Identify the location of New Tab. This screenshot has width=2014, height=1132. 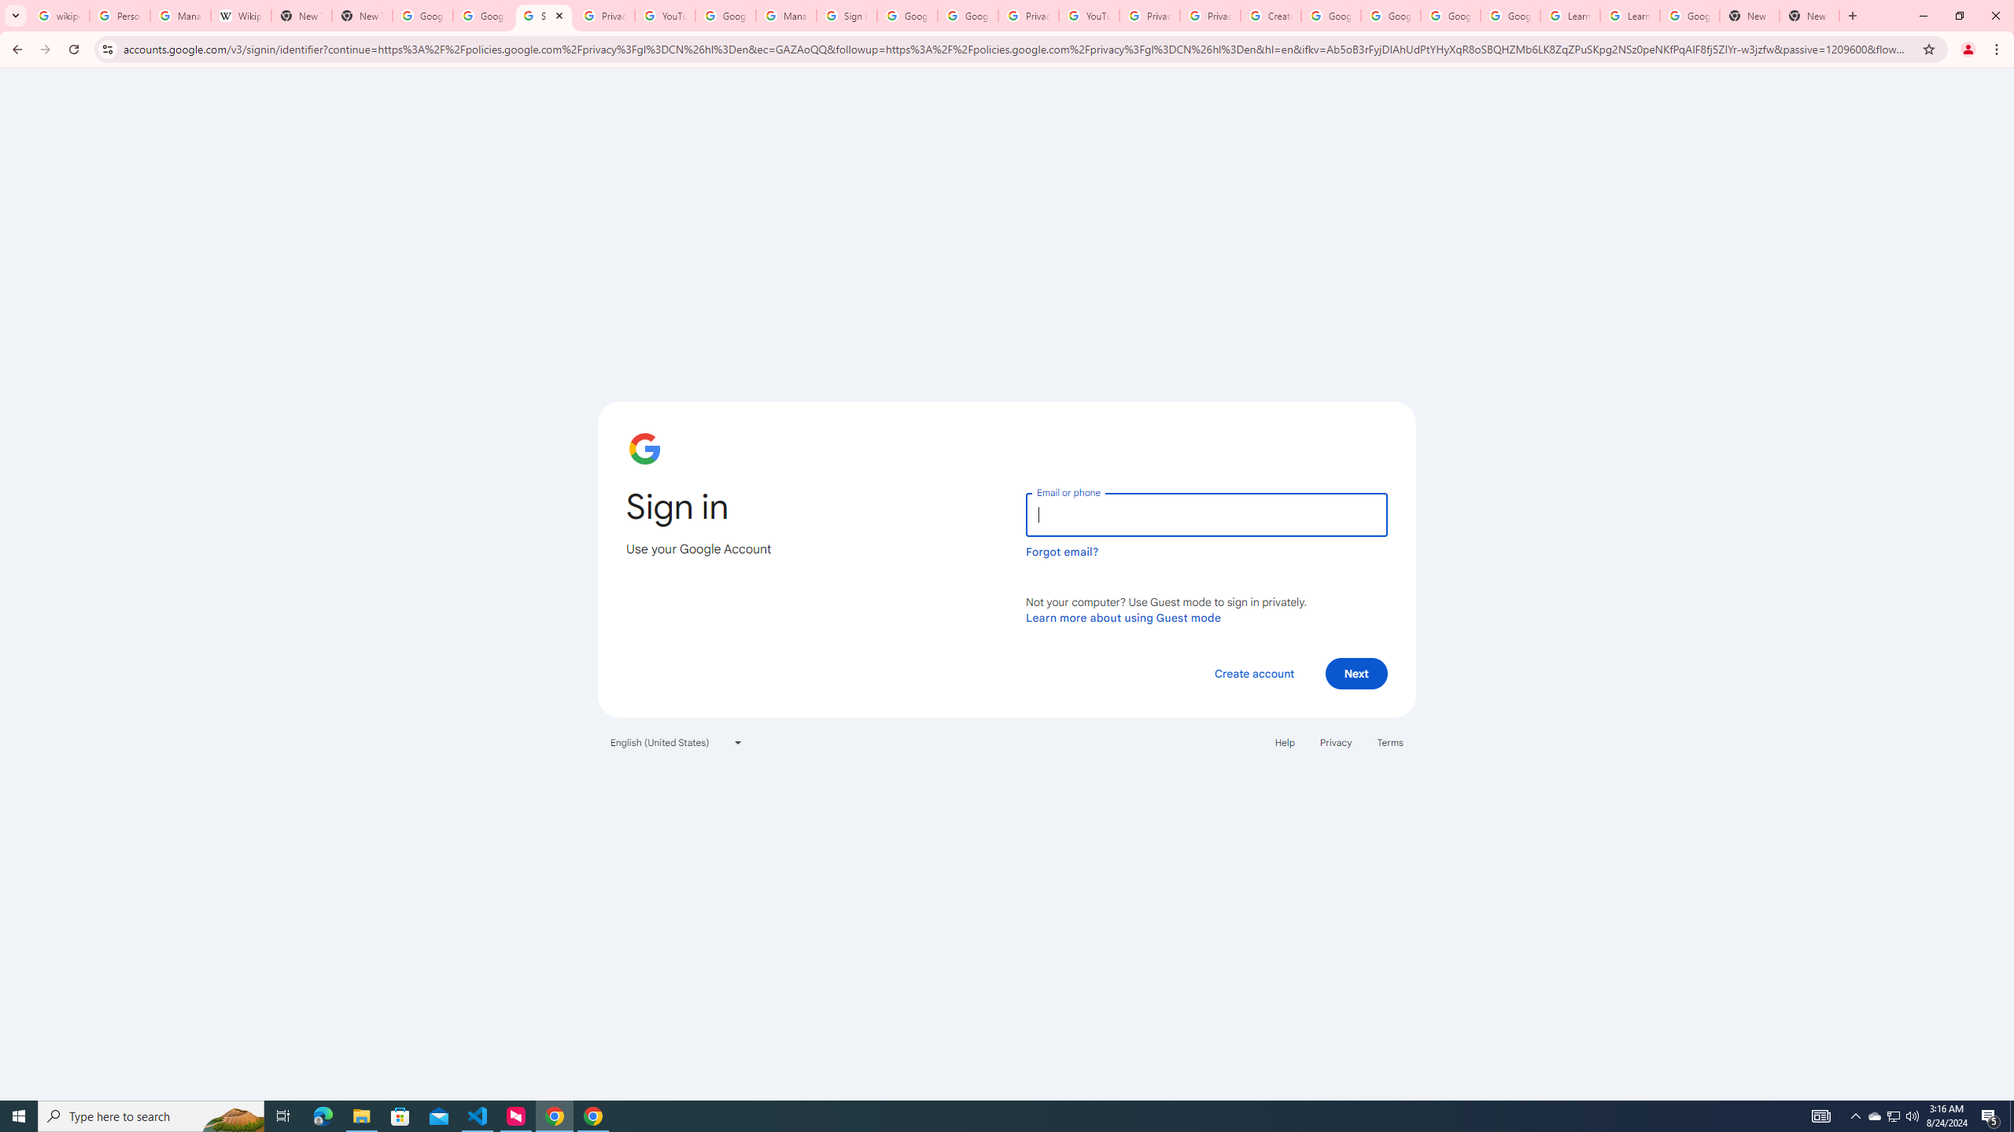
(1809, 16).